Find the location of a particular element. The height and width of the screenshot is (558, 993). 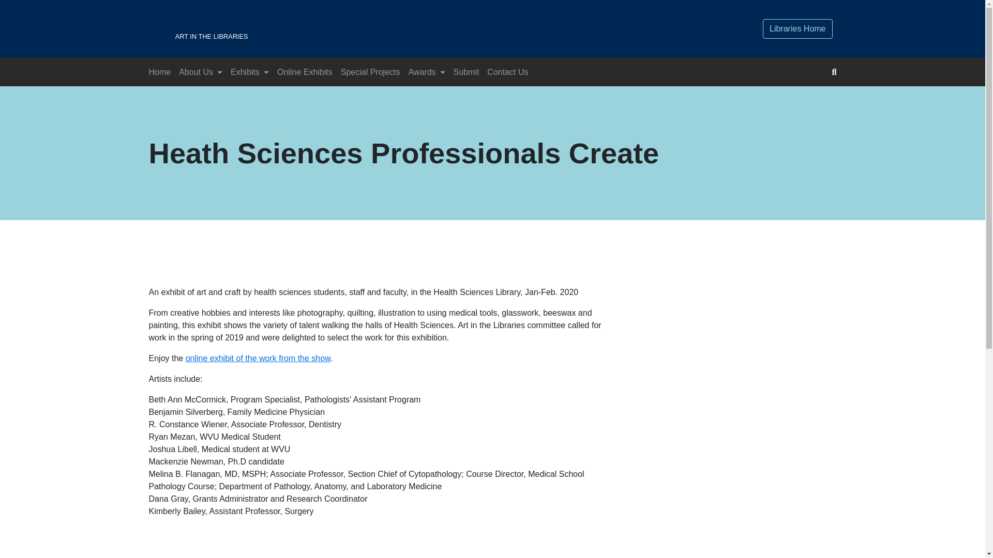

Contact Us is located at coordinates (305, 72).